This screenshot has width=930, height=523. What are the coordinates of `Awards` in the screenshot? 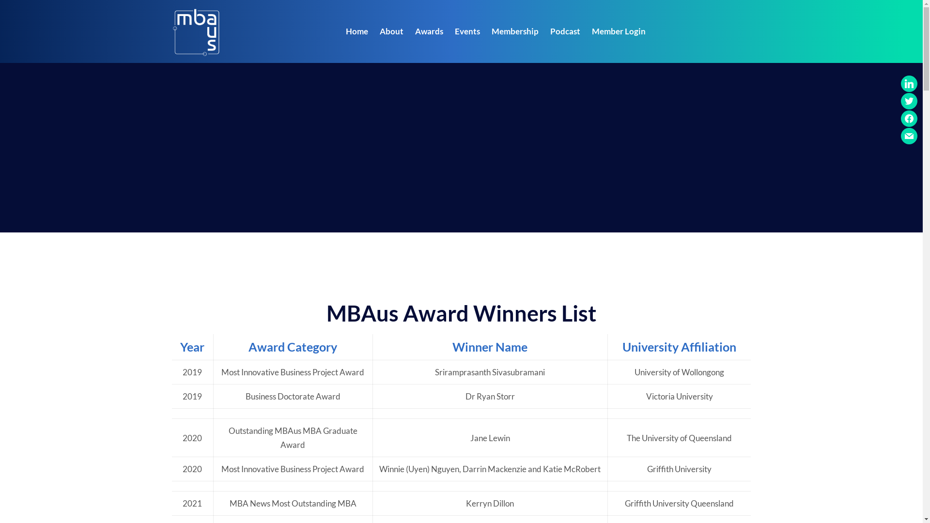 It's located at (429, 31).